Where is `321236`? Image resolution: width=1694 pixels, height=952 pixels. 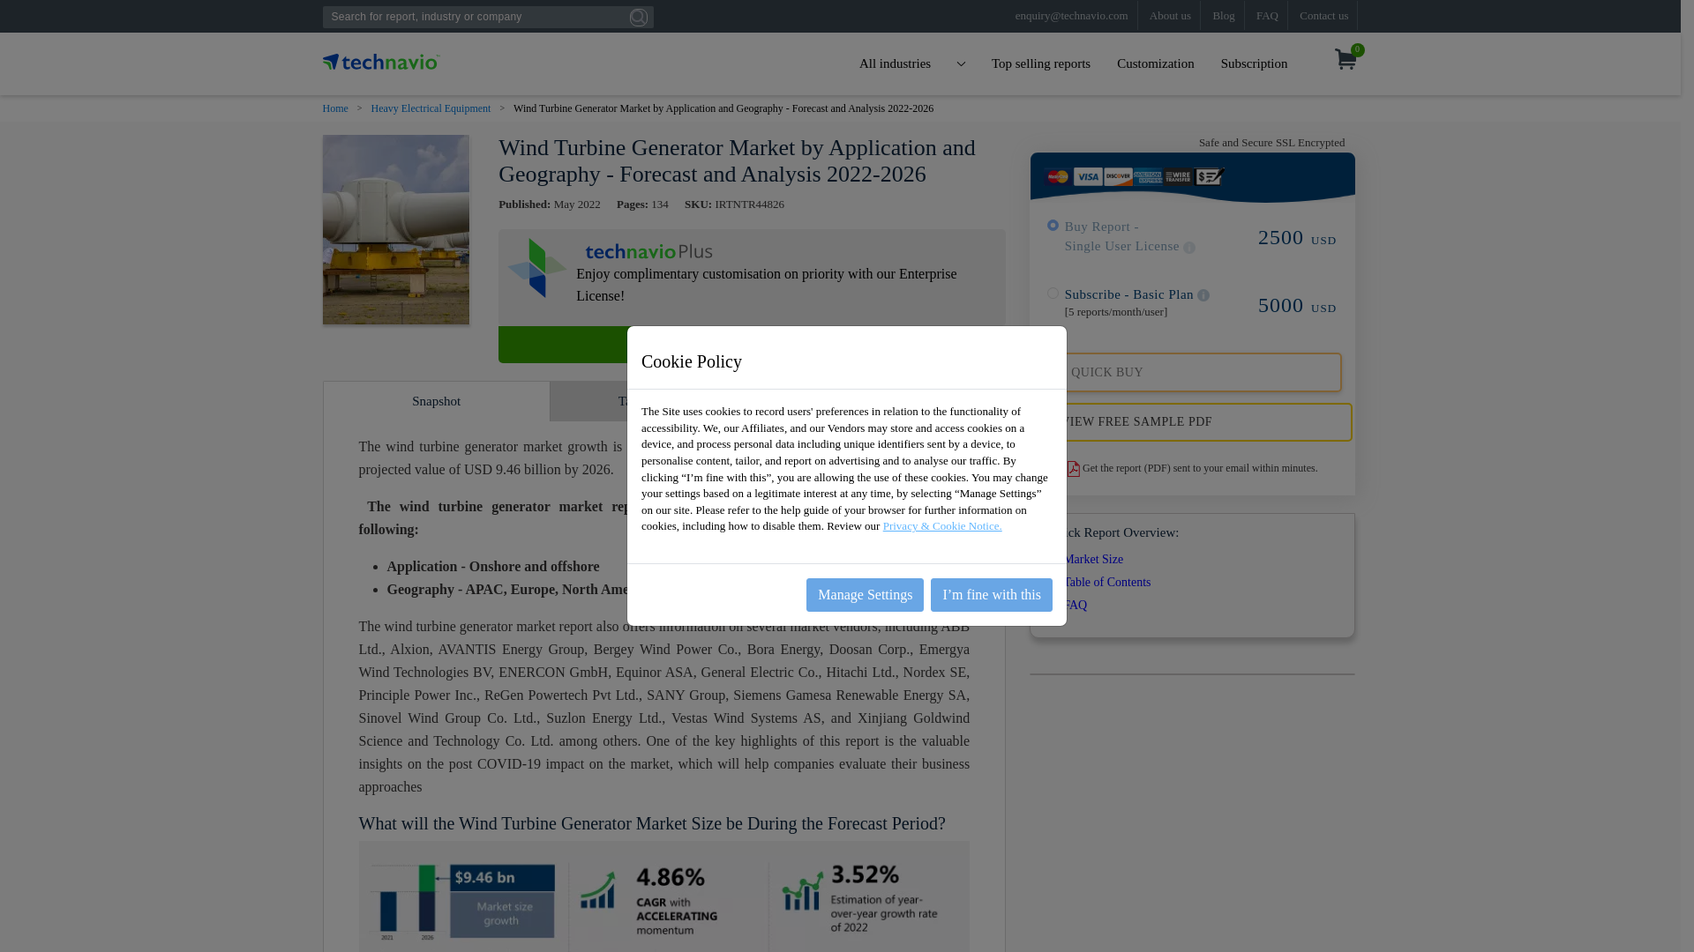
321236 is located at coordinates (1053, 226).